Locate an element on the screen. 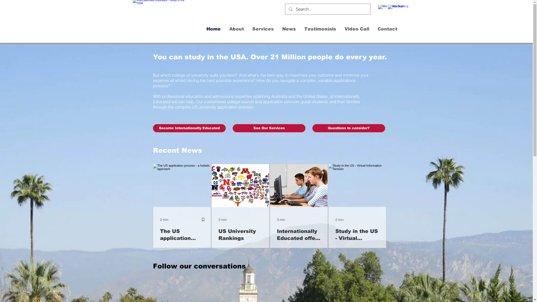 This screenshot has width=537, height=302. Become Internationally Educated is located at coordinates (189, 128).